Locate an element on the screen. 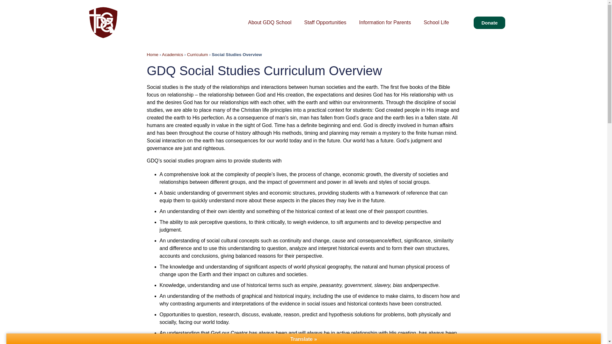  Information for Parents is located at coordinates (385, 22).